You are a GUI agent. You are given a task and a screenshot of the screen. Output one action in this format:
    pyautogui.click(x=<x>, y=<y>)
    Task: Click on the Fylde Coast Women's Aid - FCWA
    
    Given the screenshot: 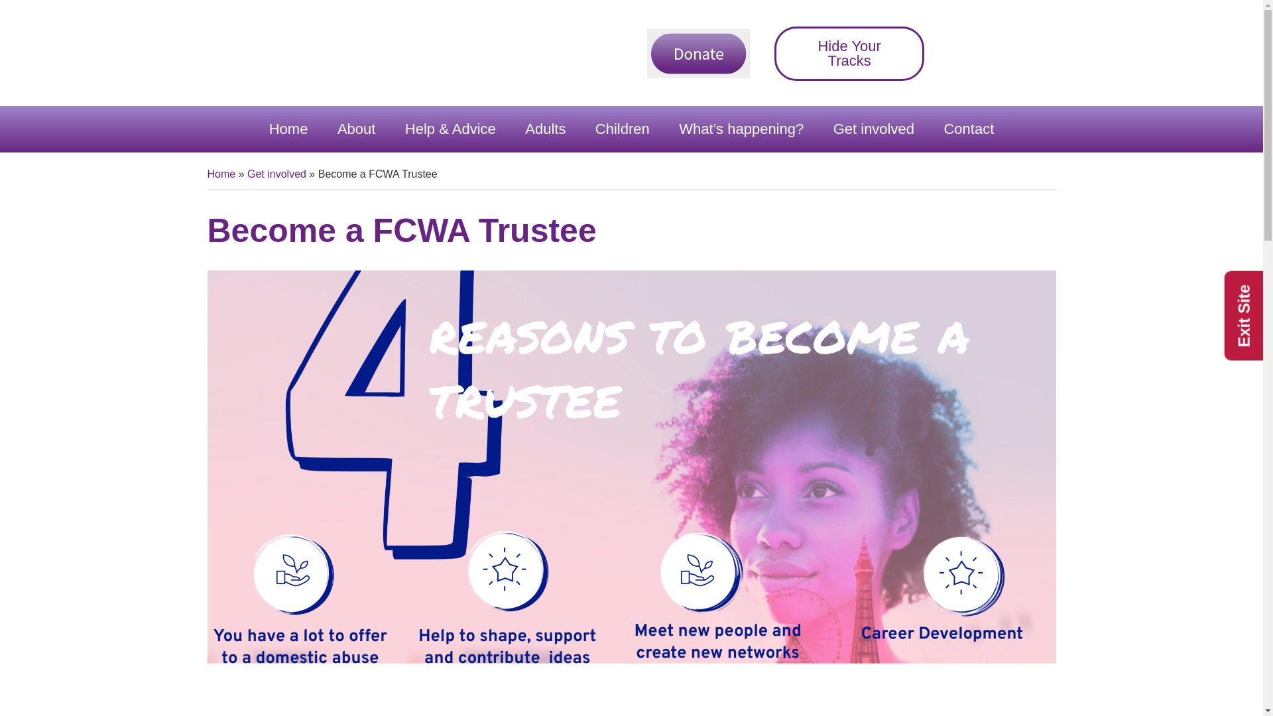 What is the action you would take?
    pyautogui.click(x=306, y=53)
    